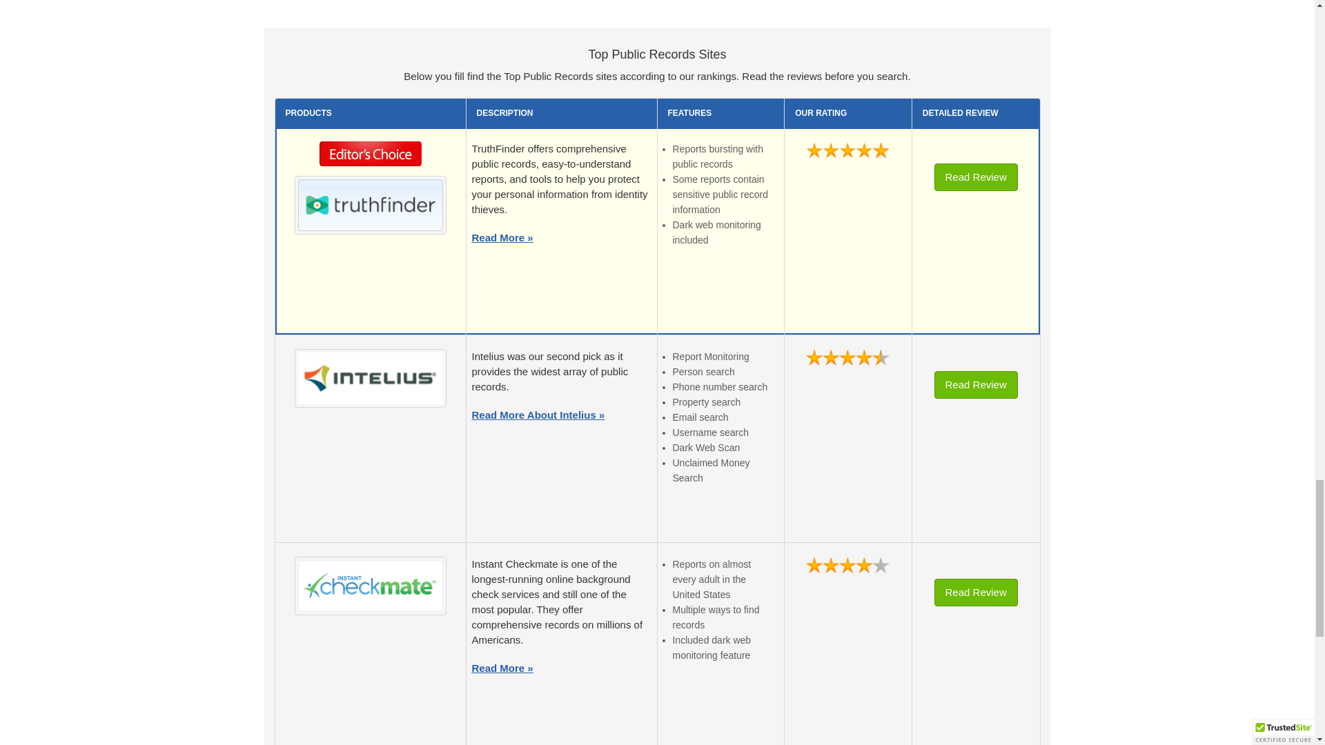 Image resolution: width=1325 pixels, height=745 pixels. What do you see at coordinates (370, 204) in the screenshot?
I see `TruthFinder` at bounding box center [370, 204].